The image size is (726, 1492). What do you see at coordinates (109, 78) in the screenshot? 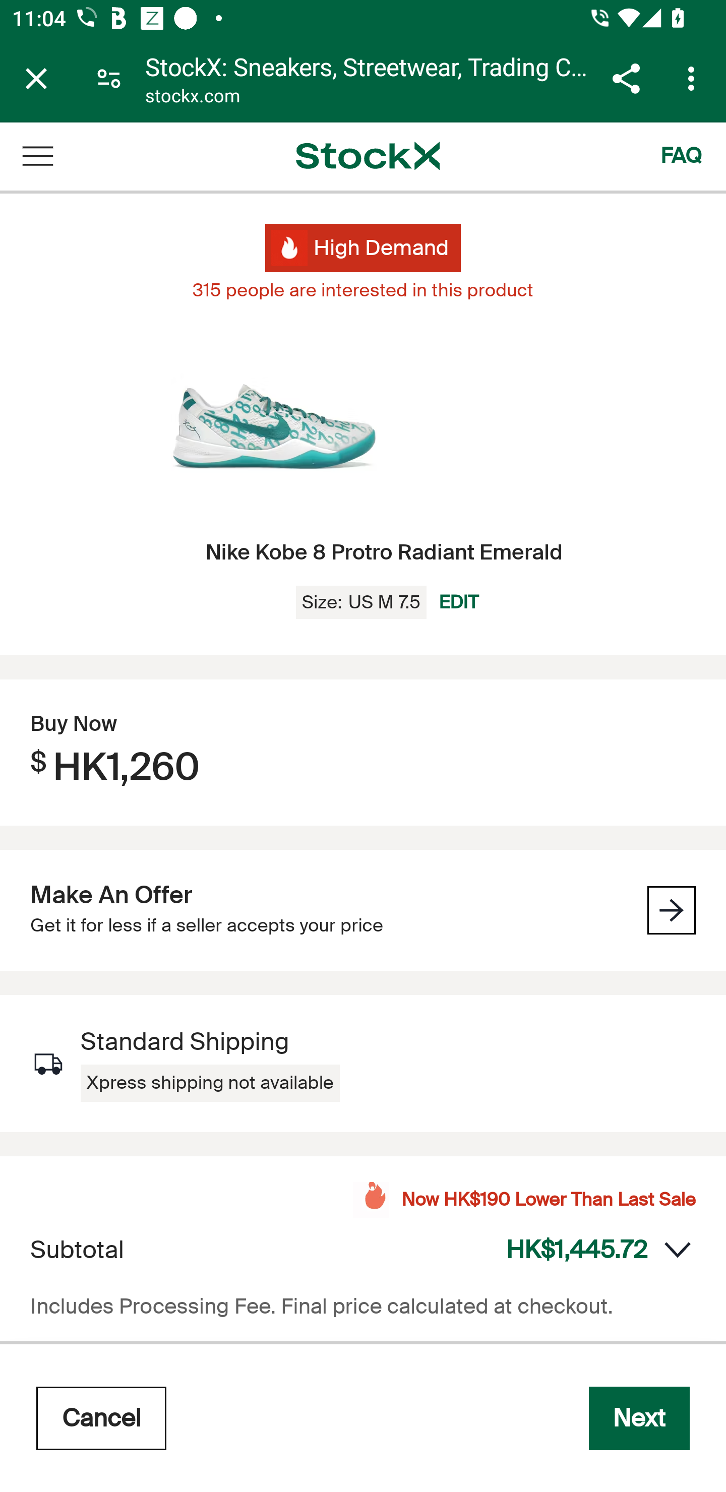
I see `Connection is secure` at bounding box center [109, 78].